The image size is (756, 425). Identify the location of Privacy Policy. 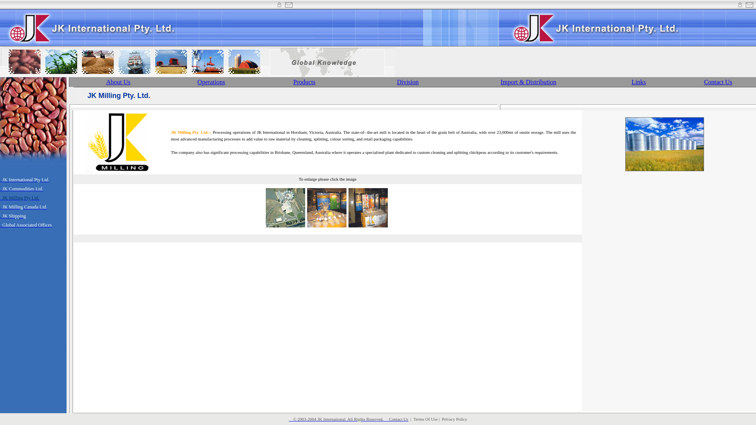
(454, 419).